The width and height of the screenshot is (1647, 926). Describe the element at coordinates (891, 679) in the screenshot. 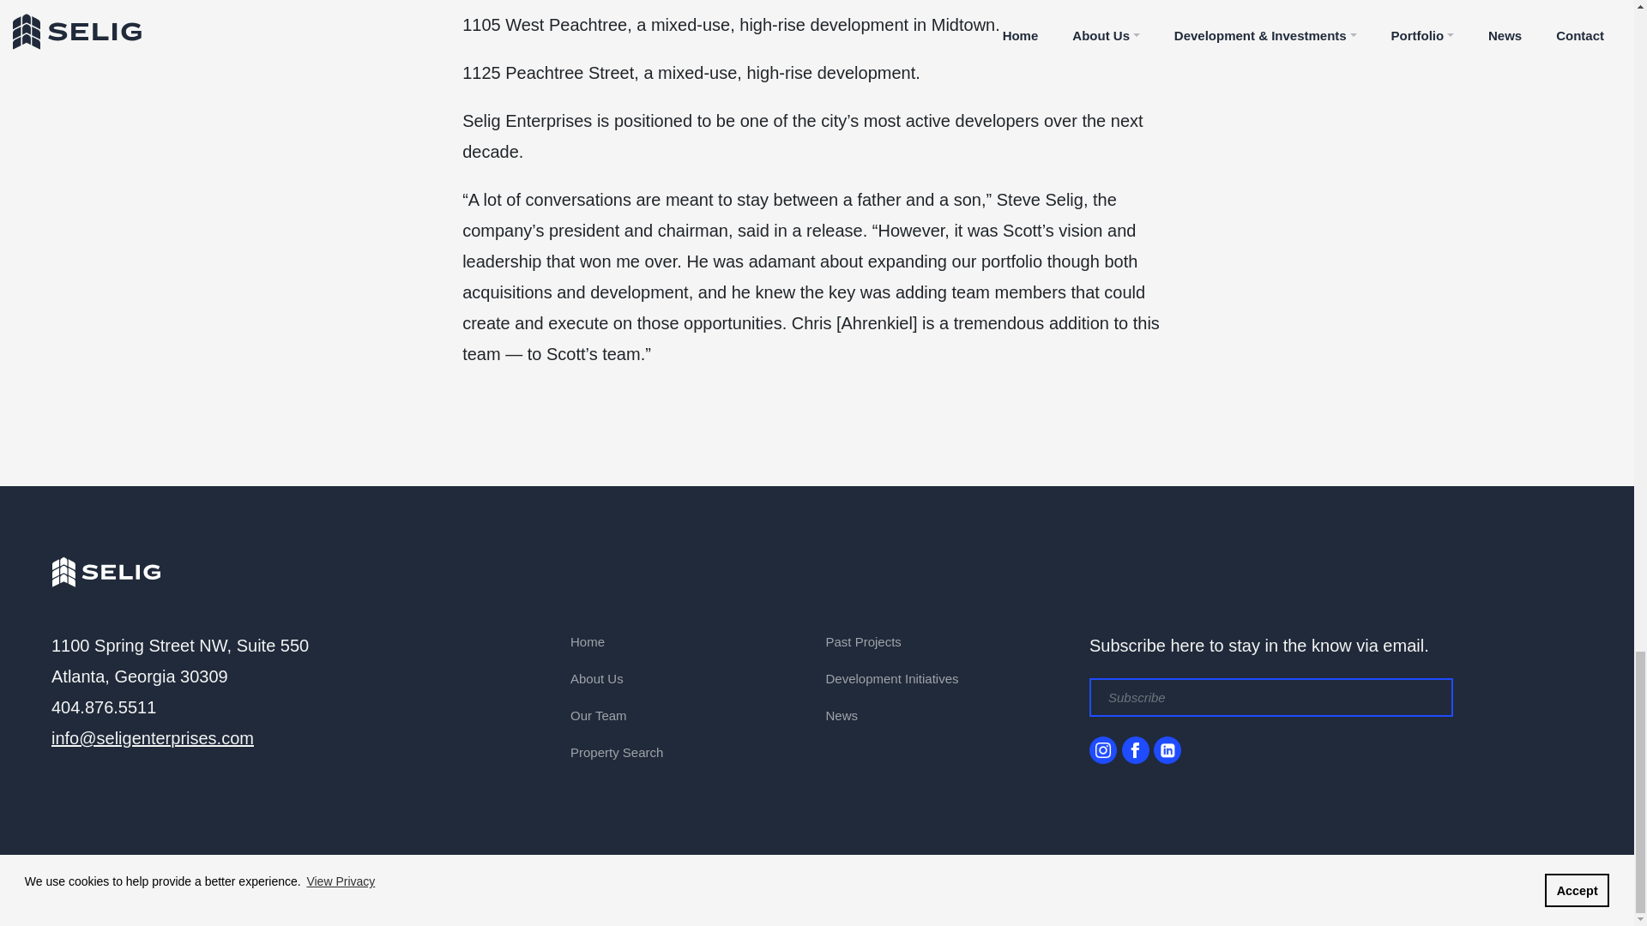

I see `Development Initiatives` at that location.